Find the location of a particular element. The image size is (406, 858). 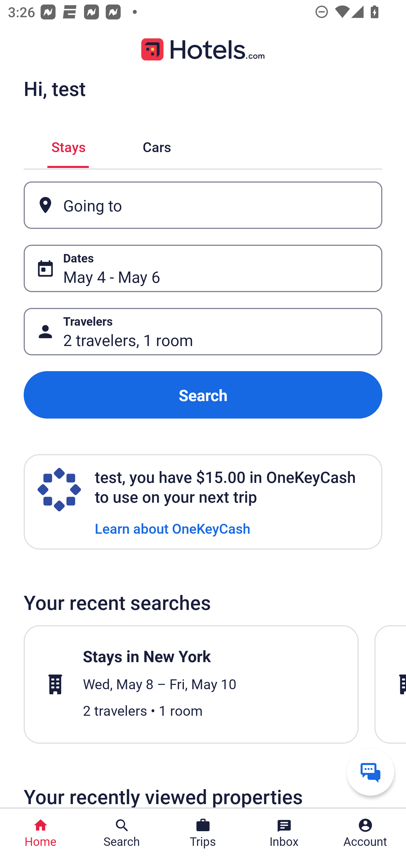

Trips Trips Button is located at coordinates (203, 833).